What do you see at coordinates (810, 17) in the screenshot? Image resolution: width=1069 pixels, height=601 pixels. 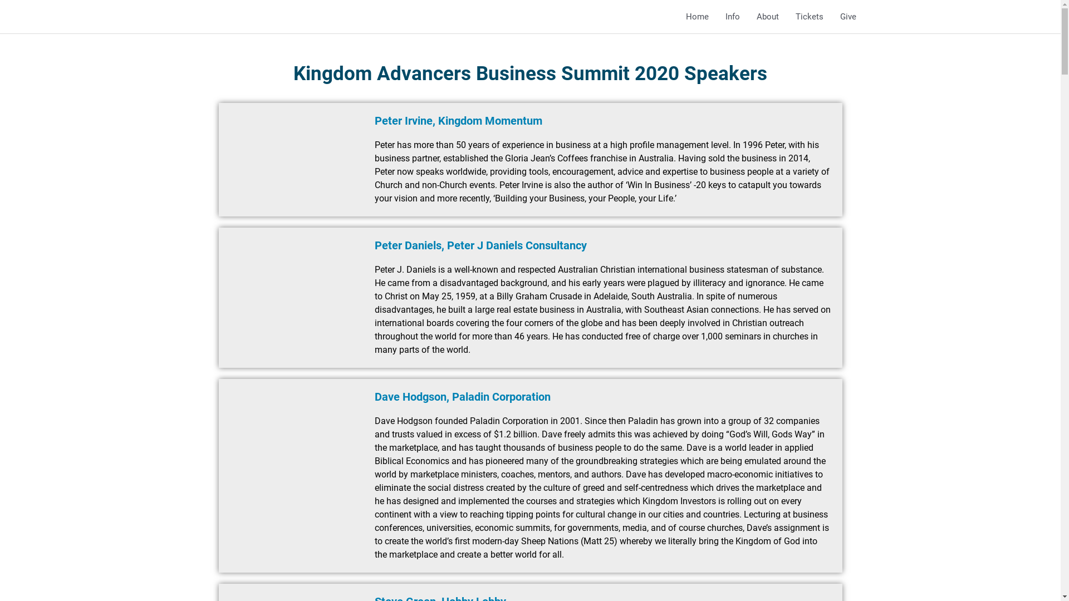 I see `Tickets` at bounding box center [810, 17].